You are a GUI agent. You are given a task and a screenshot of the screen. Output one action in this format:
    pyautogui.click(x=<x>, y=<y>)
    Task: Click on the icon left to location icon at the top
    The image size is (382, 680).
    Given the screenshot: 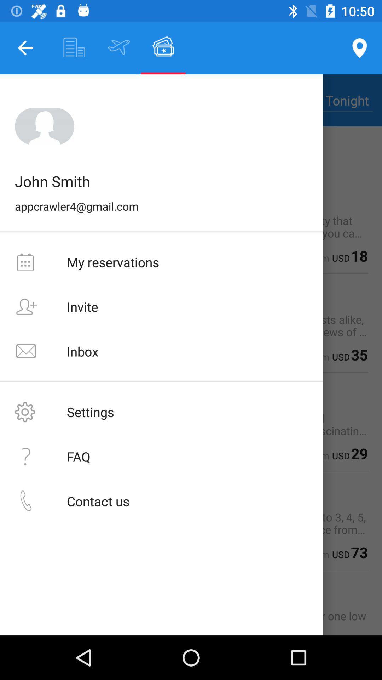 What is the action you would take?
    pyautogui.click(x=163, y=47)
    